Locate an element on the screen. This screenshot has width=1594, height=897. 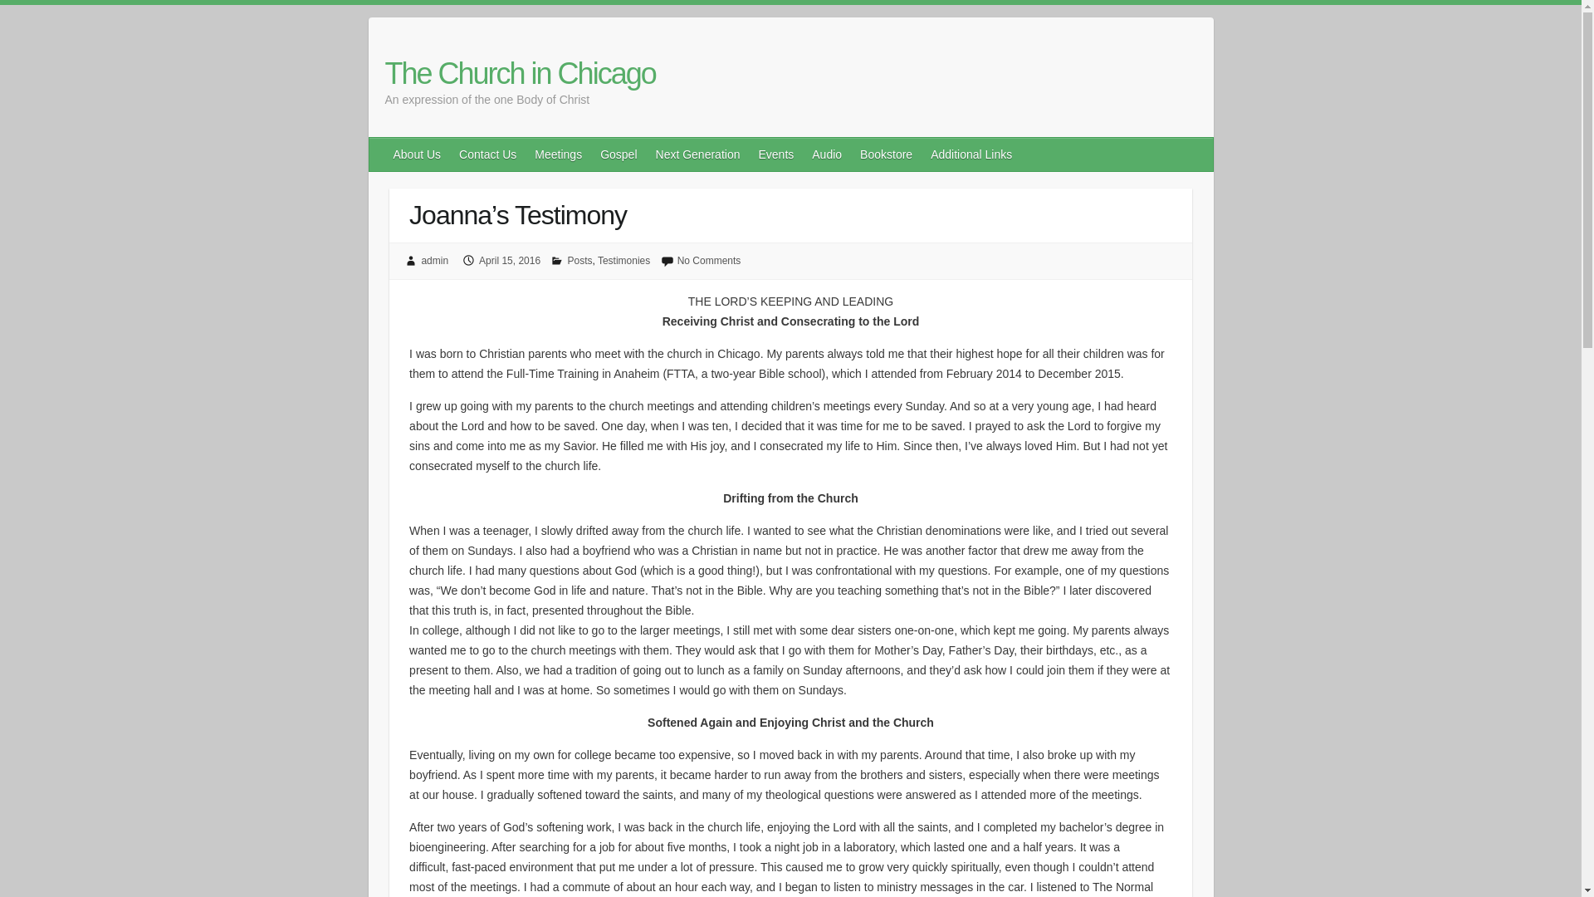
Events is located at coordinates (775, 154).